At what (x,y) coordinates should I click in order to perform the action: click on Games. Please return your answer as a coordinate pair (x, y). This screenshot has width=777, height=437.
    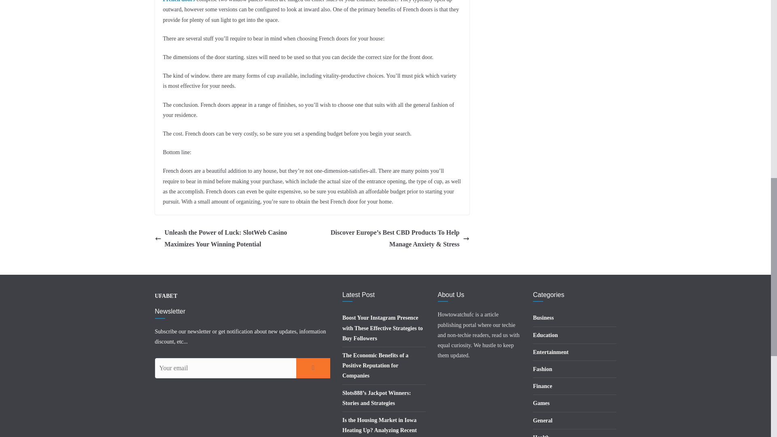
    Looking at the image, I should click on (541, 403).